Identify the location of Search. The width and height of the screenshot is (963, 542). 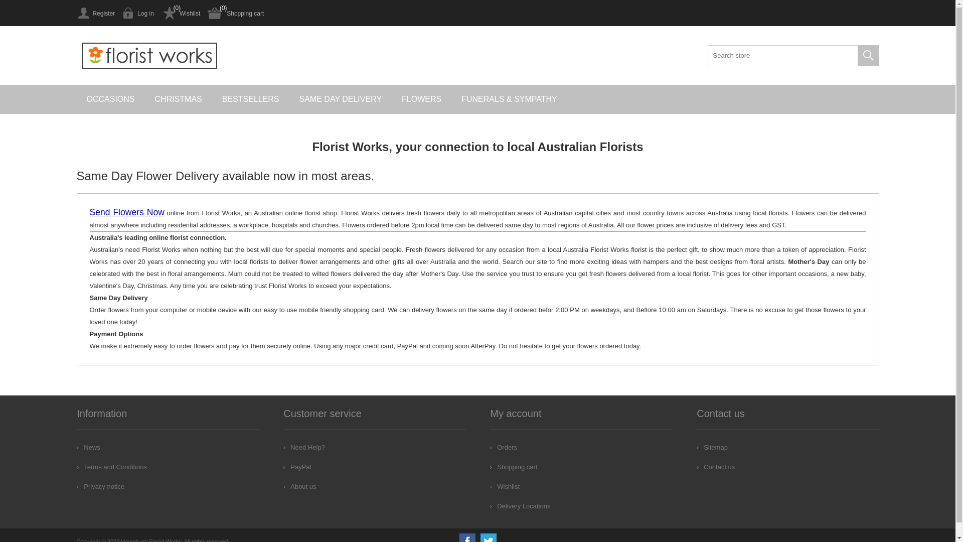
(868, 56).